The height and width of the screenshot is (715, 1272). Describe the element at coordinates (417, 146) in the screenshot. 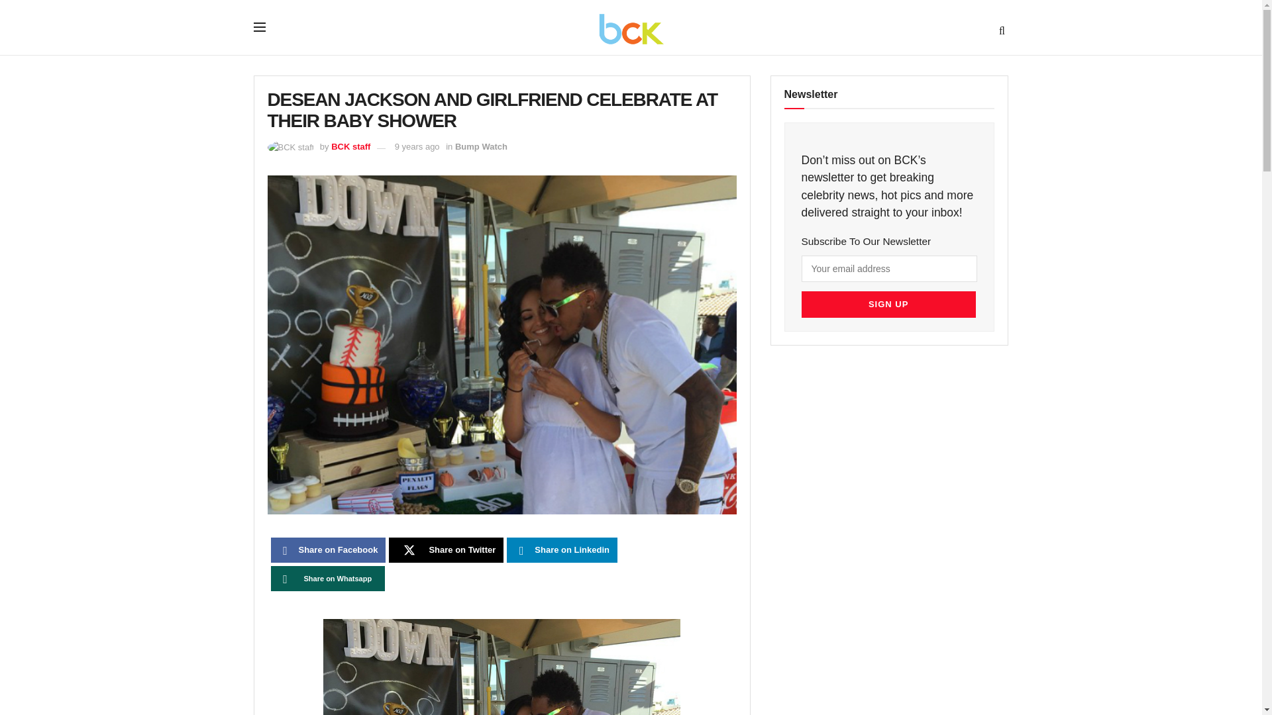

I see `9 years ago` at that location.